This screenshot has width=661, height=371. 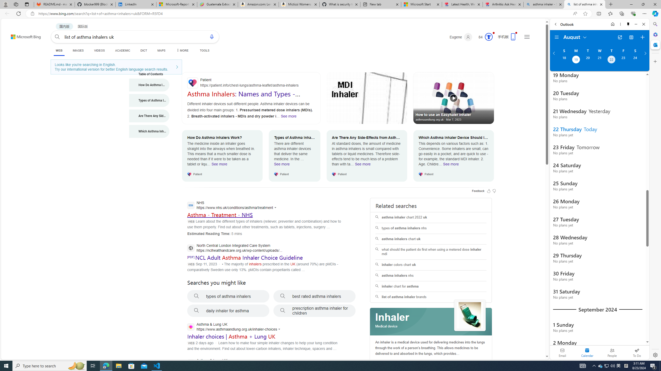 I want to click on WEB, so click(x=59, y=50).